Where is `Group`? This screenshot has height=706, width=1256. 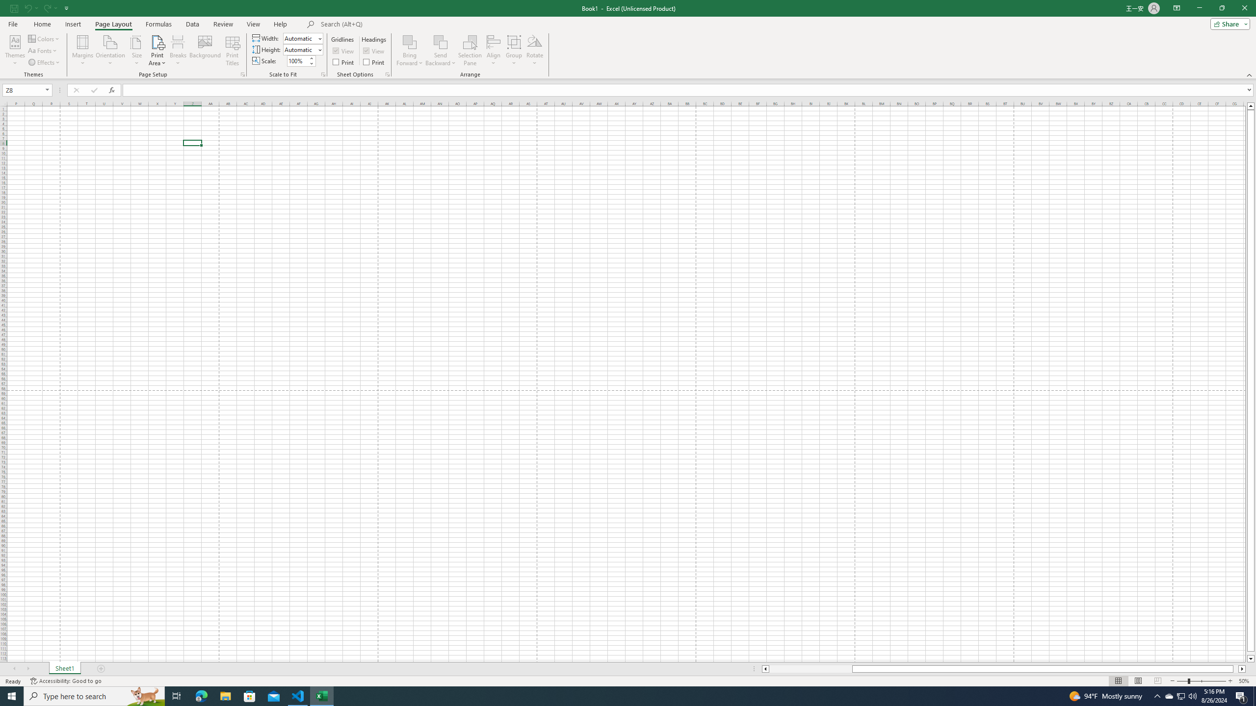
Group is located at coordinates (514, 50).